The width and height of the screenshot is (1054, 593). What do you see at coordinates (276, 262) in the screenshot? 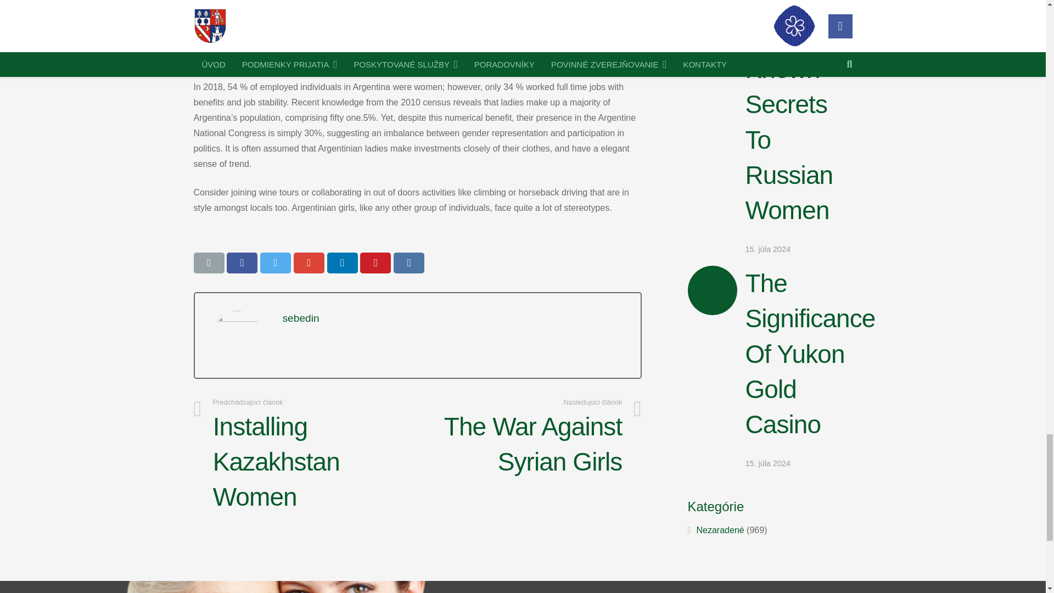
I see `Tweet this` at bounding box center [276, 262].